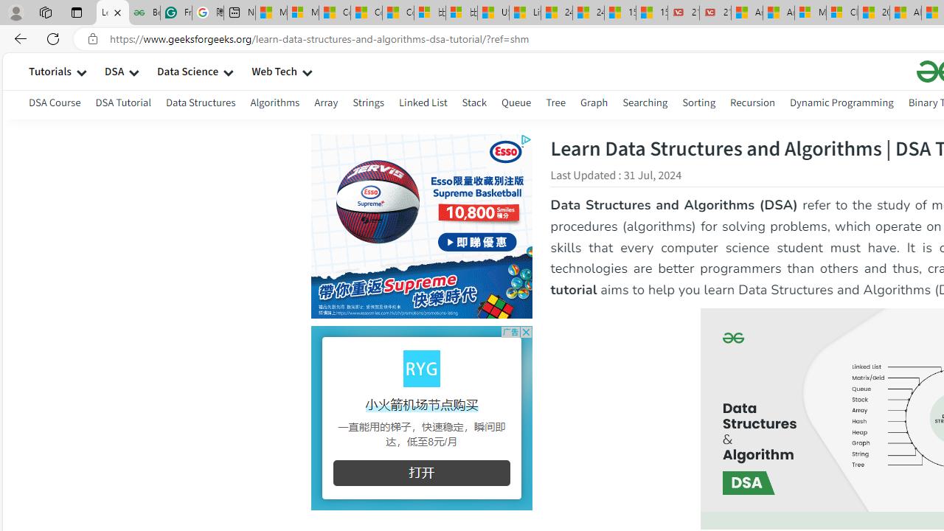 The height and width of the screenshot is (531, 944). What do you see at coordinates (176, 13) in the screenshot?
I see `Free AI Writing Assistance for Students | Grammarly` at bounding box center [176, 13].